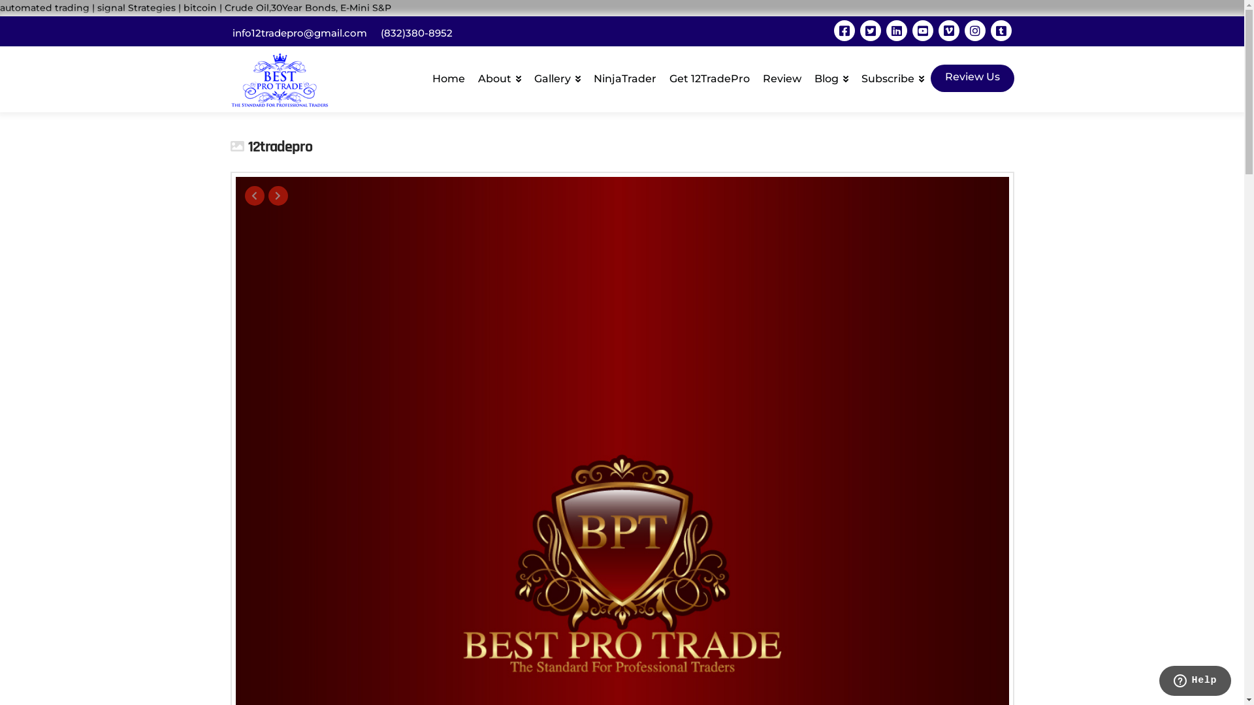 Image resolution: width=1254 pixels, height=705 pixels. Describe the element at coordinates (709, 76) in the screenshot. I see `Get 12TradePro` at that location.